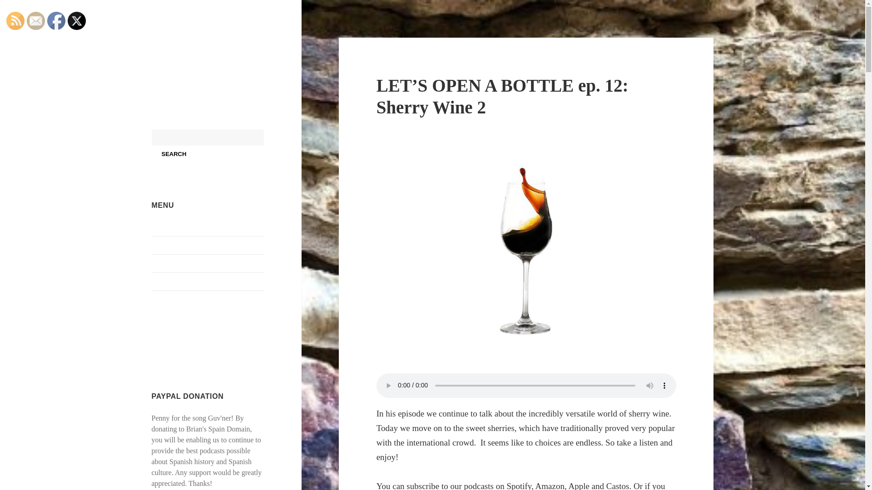 Image resolution: width=872 pixels, height=490 pixels. What do you see at coordinates (178, 348) in the screenshot?
I see `Become a Patron!` at bounding box center [178, 348].